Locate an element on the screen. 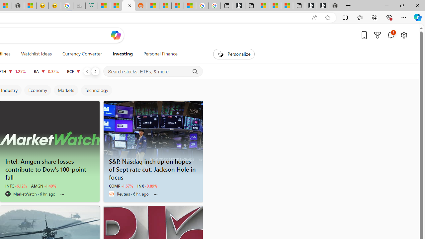  AMGN -1.40% is located at coordinates (44, 186).